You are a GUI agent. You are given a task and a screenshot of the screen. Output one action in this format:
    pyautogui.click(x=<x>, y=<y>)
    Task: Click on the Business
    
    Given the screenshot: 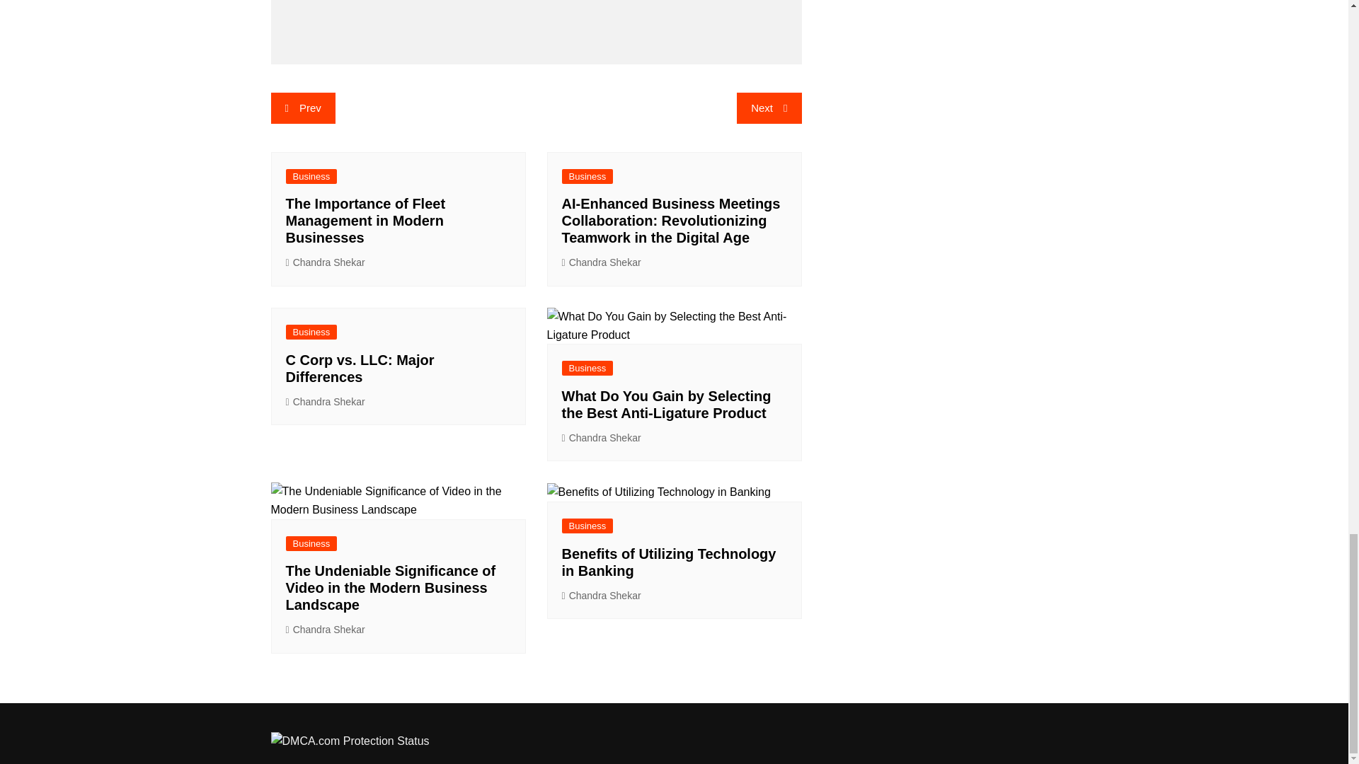 What is the action you would take?
    pyautogui.click(x=311, y=176)
    